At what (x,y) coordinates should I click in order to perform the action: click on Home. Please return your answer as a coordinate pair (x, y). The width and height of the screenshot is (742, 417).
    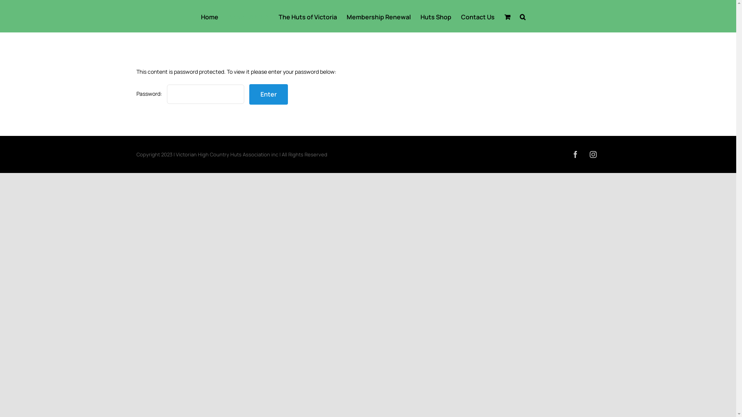
    Looking at the image, I should click on (209, 16).